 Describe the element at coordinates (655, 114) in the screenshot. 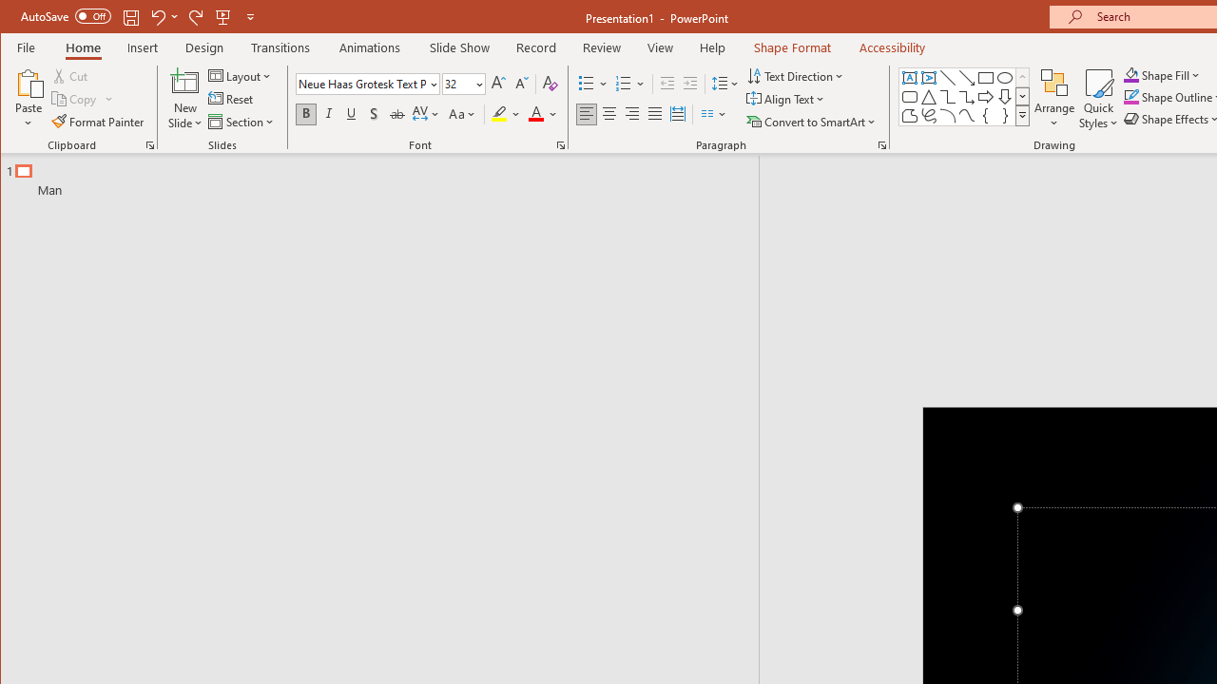

I see `Justify` at that location.